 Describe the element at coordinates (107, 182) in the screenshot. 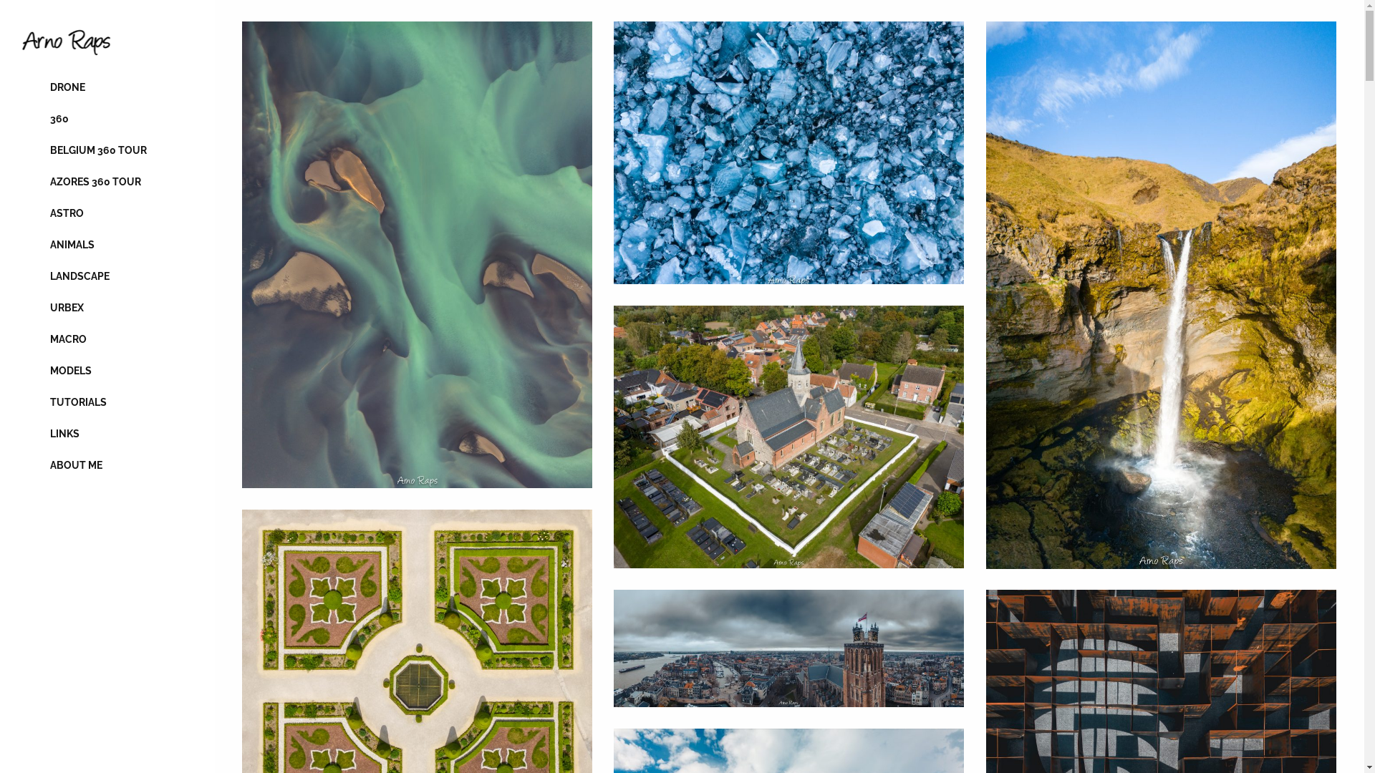

I see `AZORES 360 TOUR` at that location.